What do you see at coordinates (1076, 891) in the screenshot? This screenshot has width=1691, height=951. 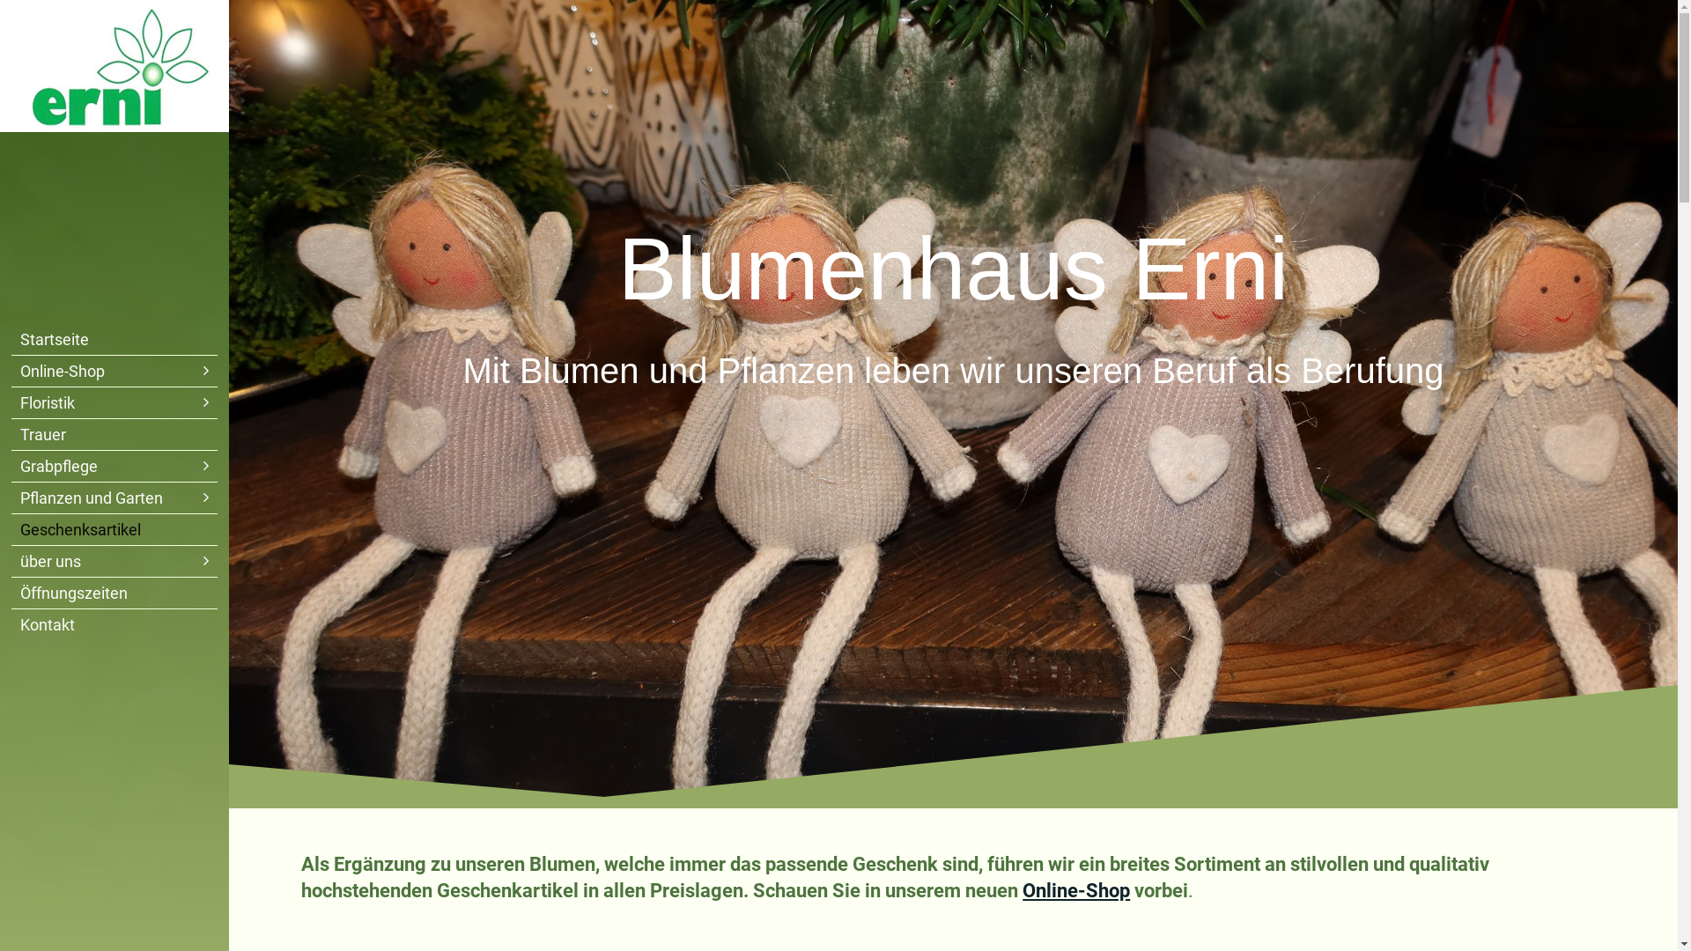 I see `Online-Shop` at bounding box center [1076, 891].